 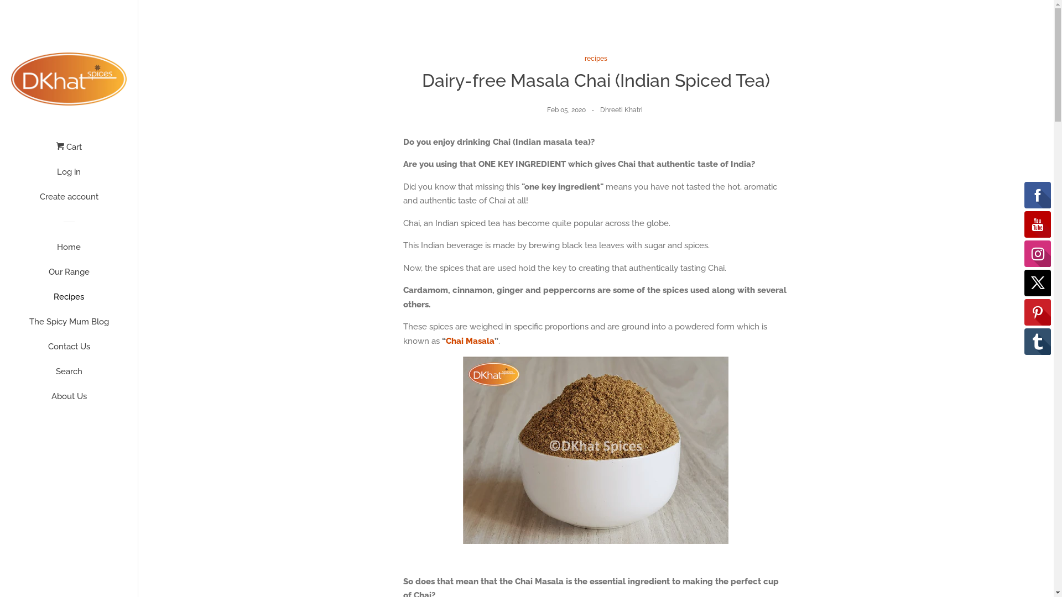 What do you see at coordinates (69, 400) in the screenshot?
I see `About Us` at bounding box center [69, 400].